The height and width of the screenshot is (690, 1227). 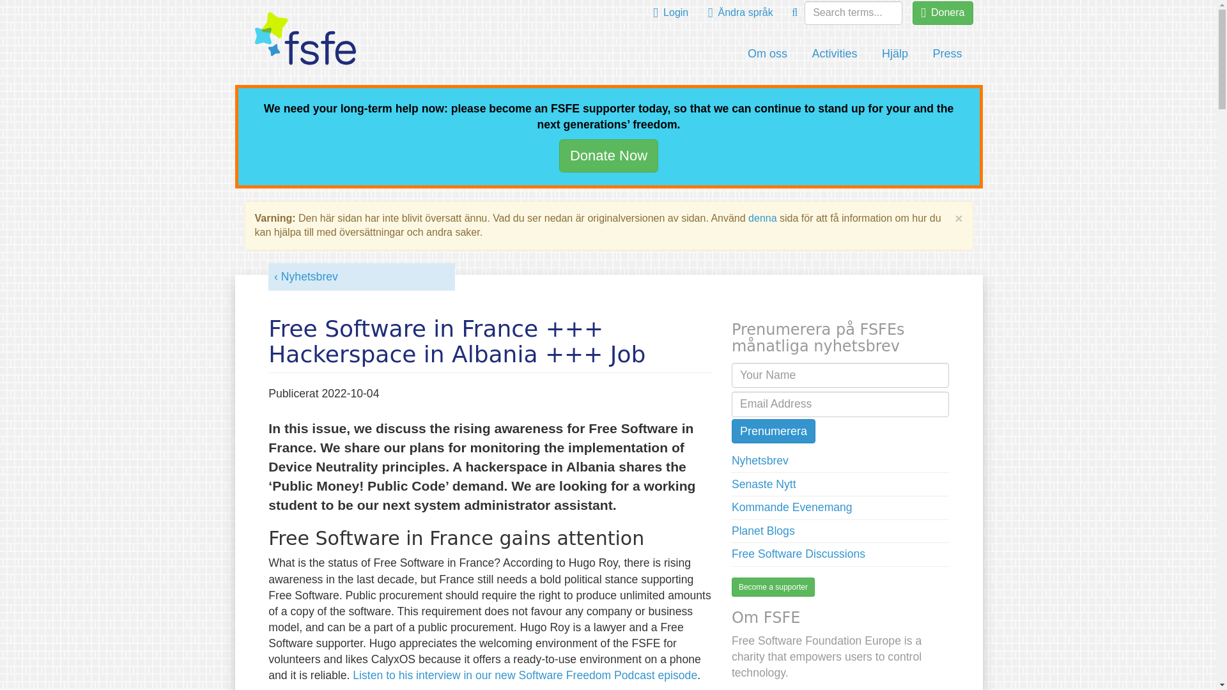 I want to click on Login, so click(x=671, y=13).